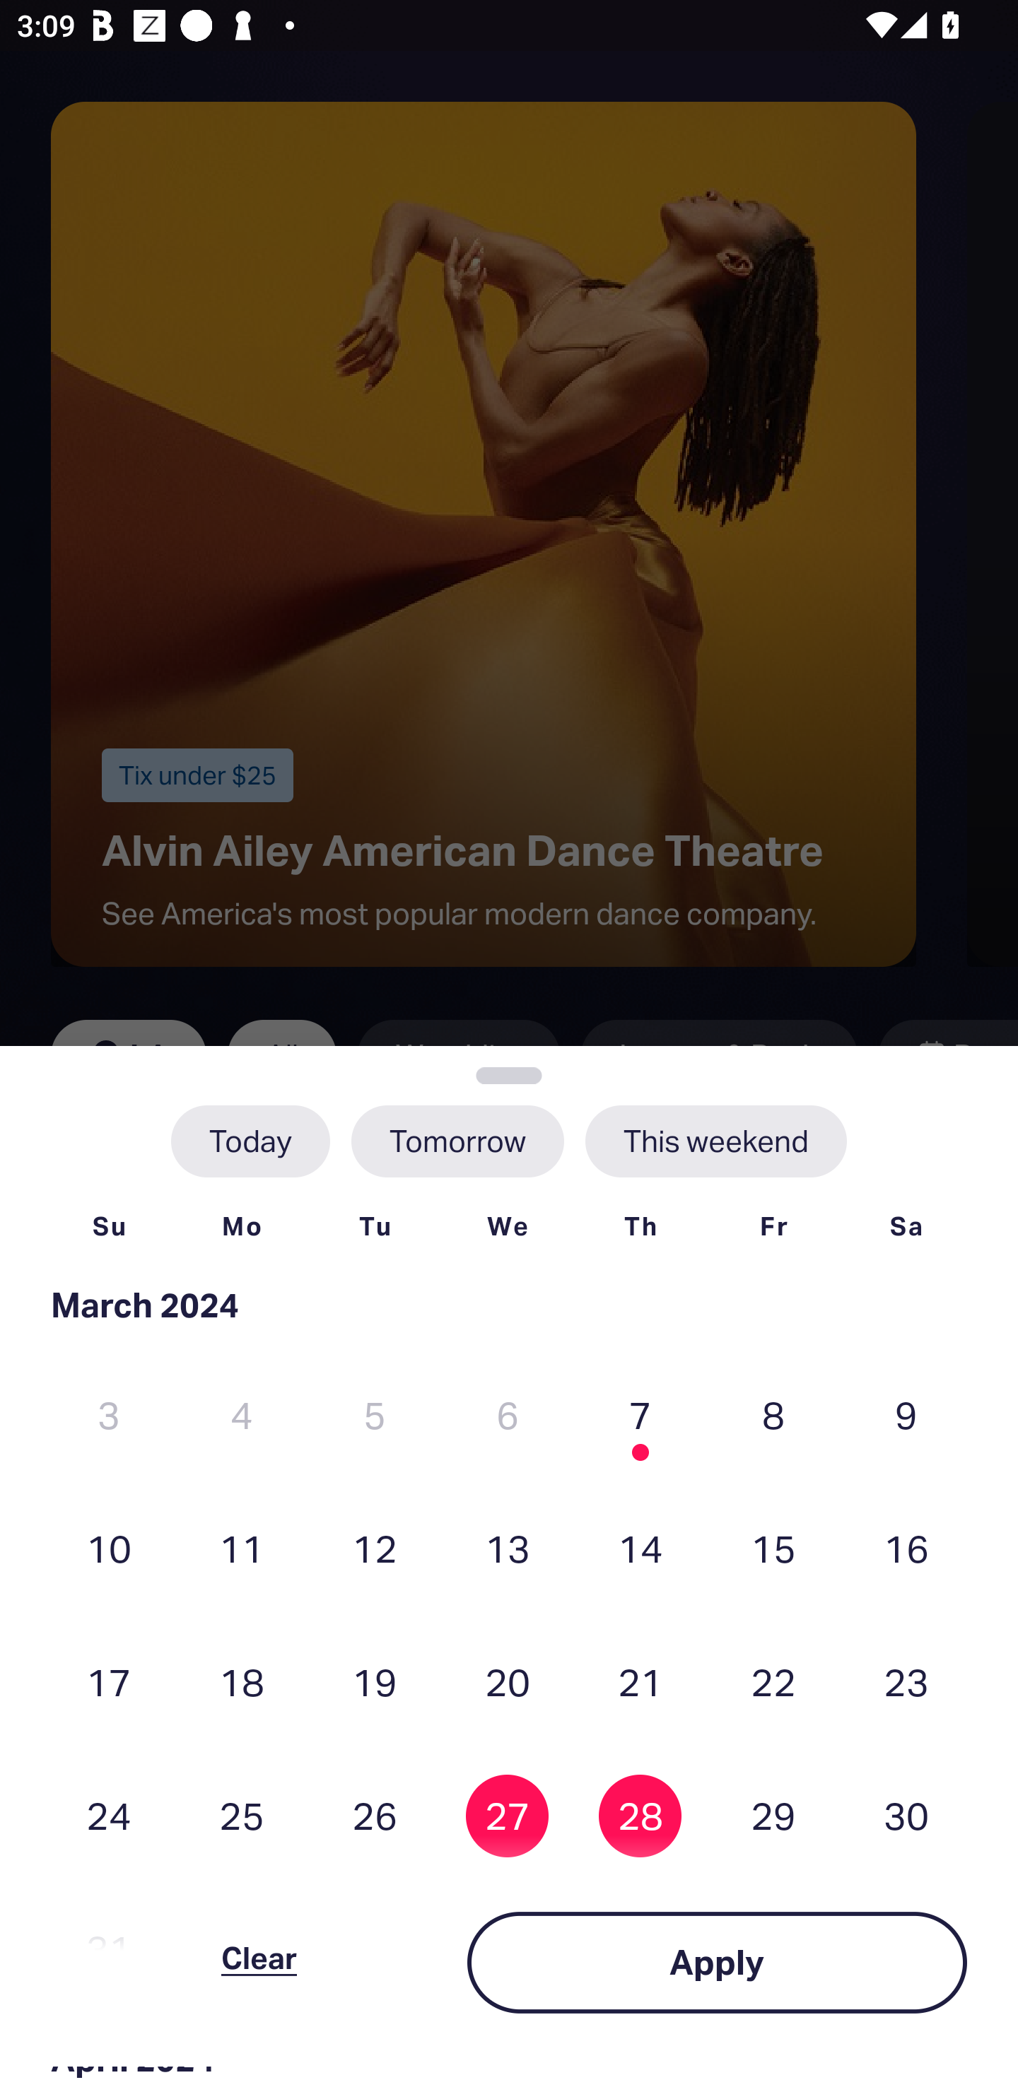 The image size is (1018, 2092). Describe the element at coordinates (715, 1141) in the screenshot. I see `This weekend` at that location.